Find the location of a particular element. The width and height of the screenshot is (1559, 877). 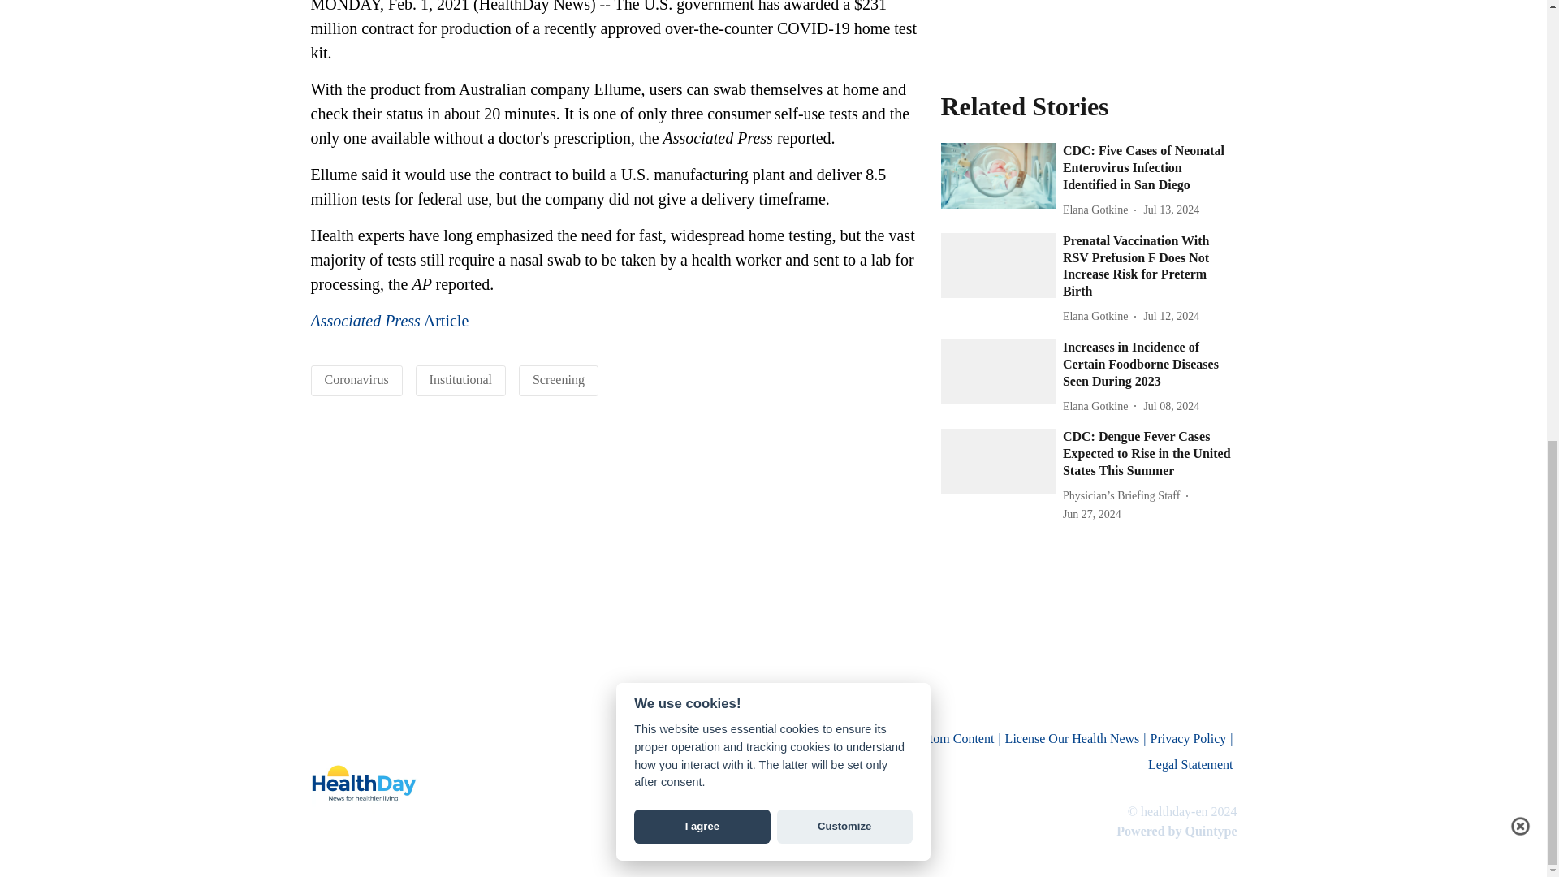

3rd party ad content is located at coordinates (1088, 24).